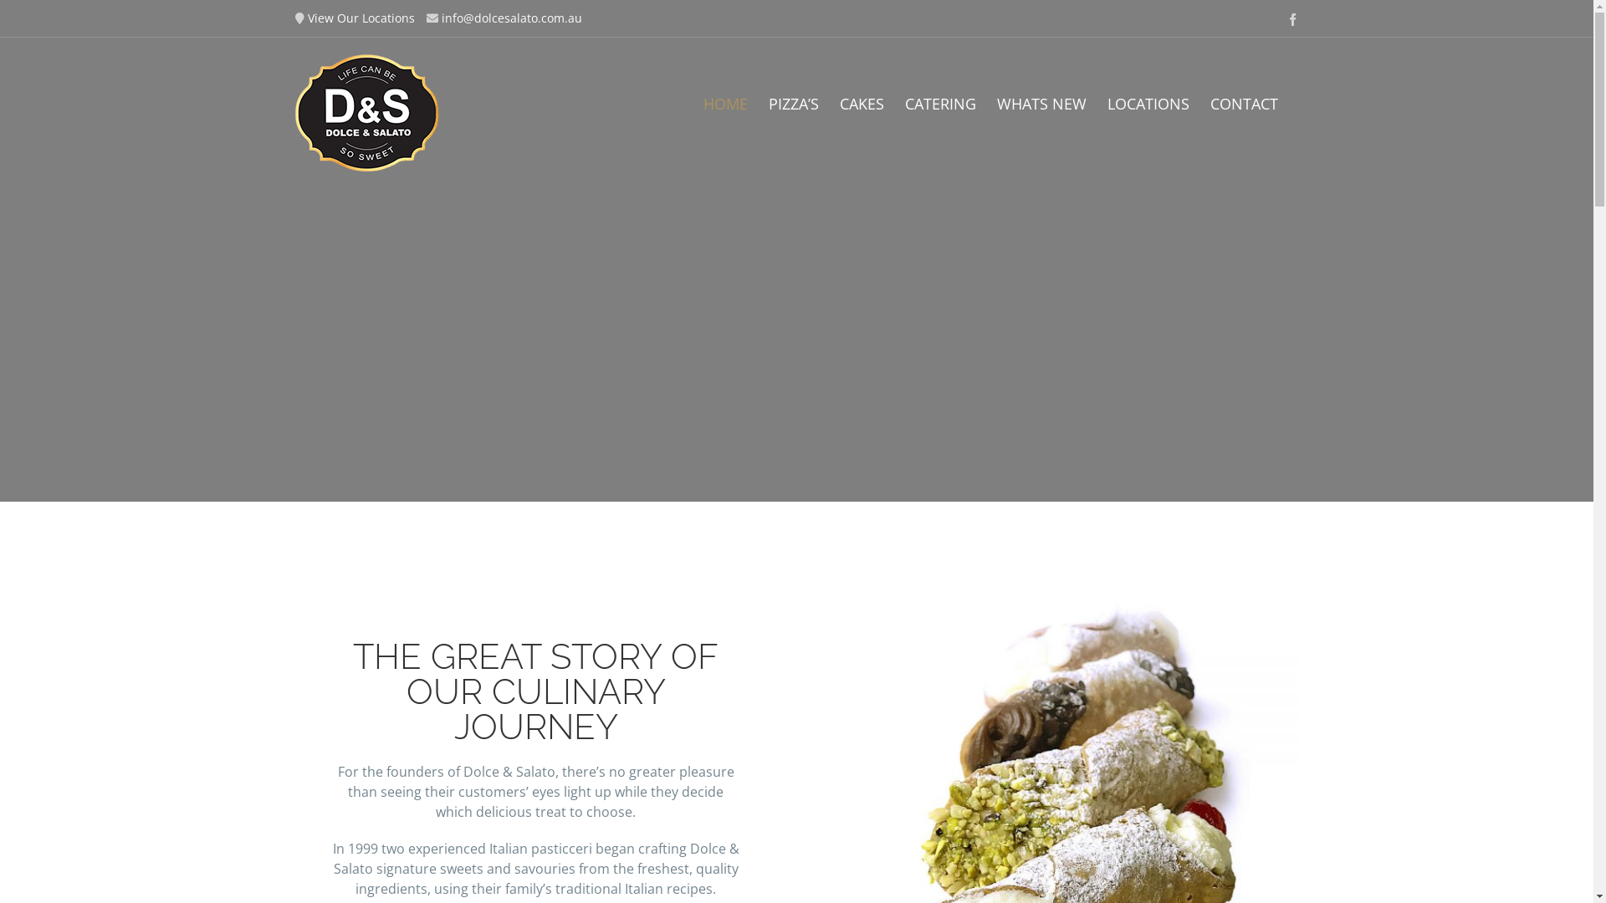 The width and height of the screenshot is (1606, 903). What do you see at coordinates (1042, 104) in the screenshot?
I see `WHATS NEW` at bounding box center [1042, 104].